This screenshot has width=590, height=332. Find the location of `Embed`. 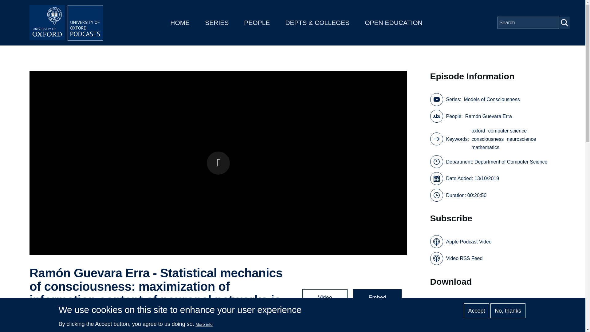

Embed is located at coordinates (377, 297).